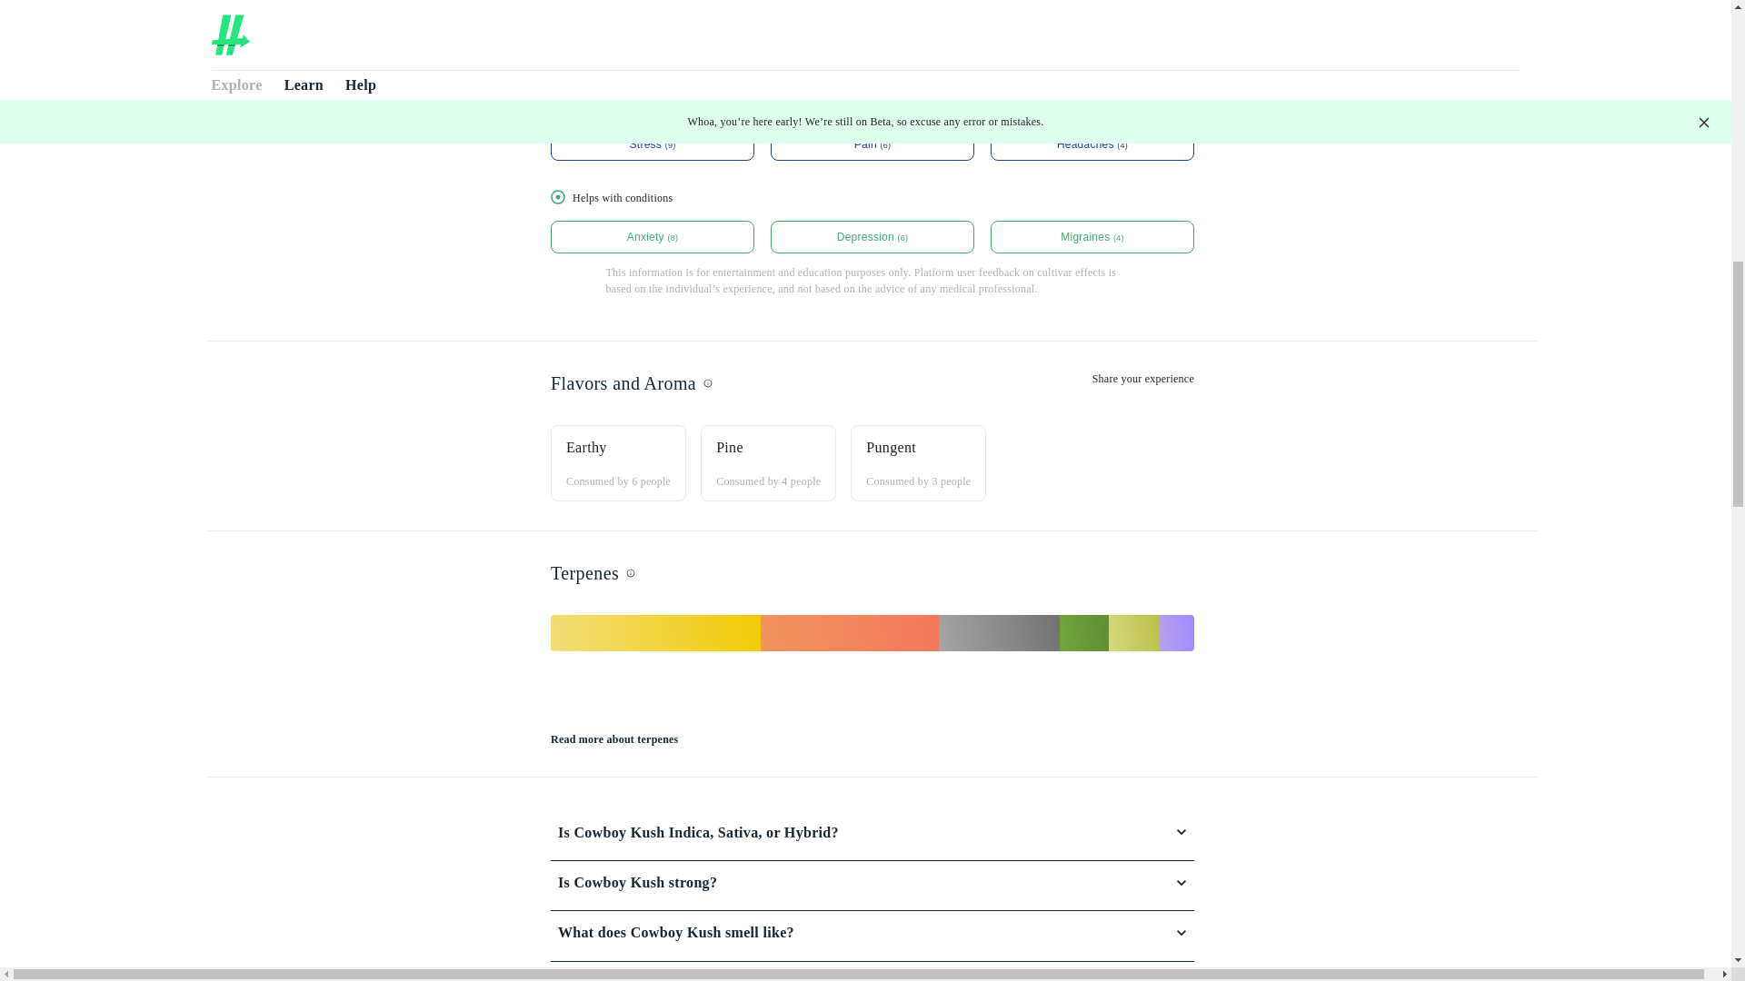  I want to click on dry eyes, so click(872, 51).